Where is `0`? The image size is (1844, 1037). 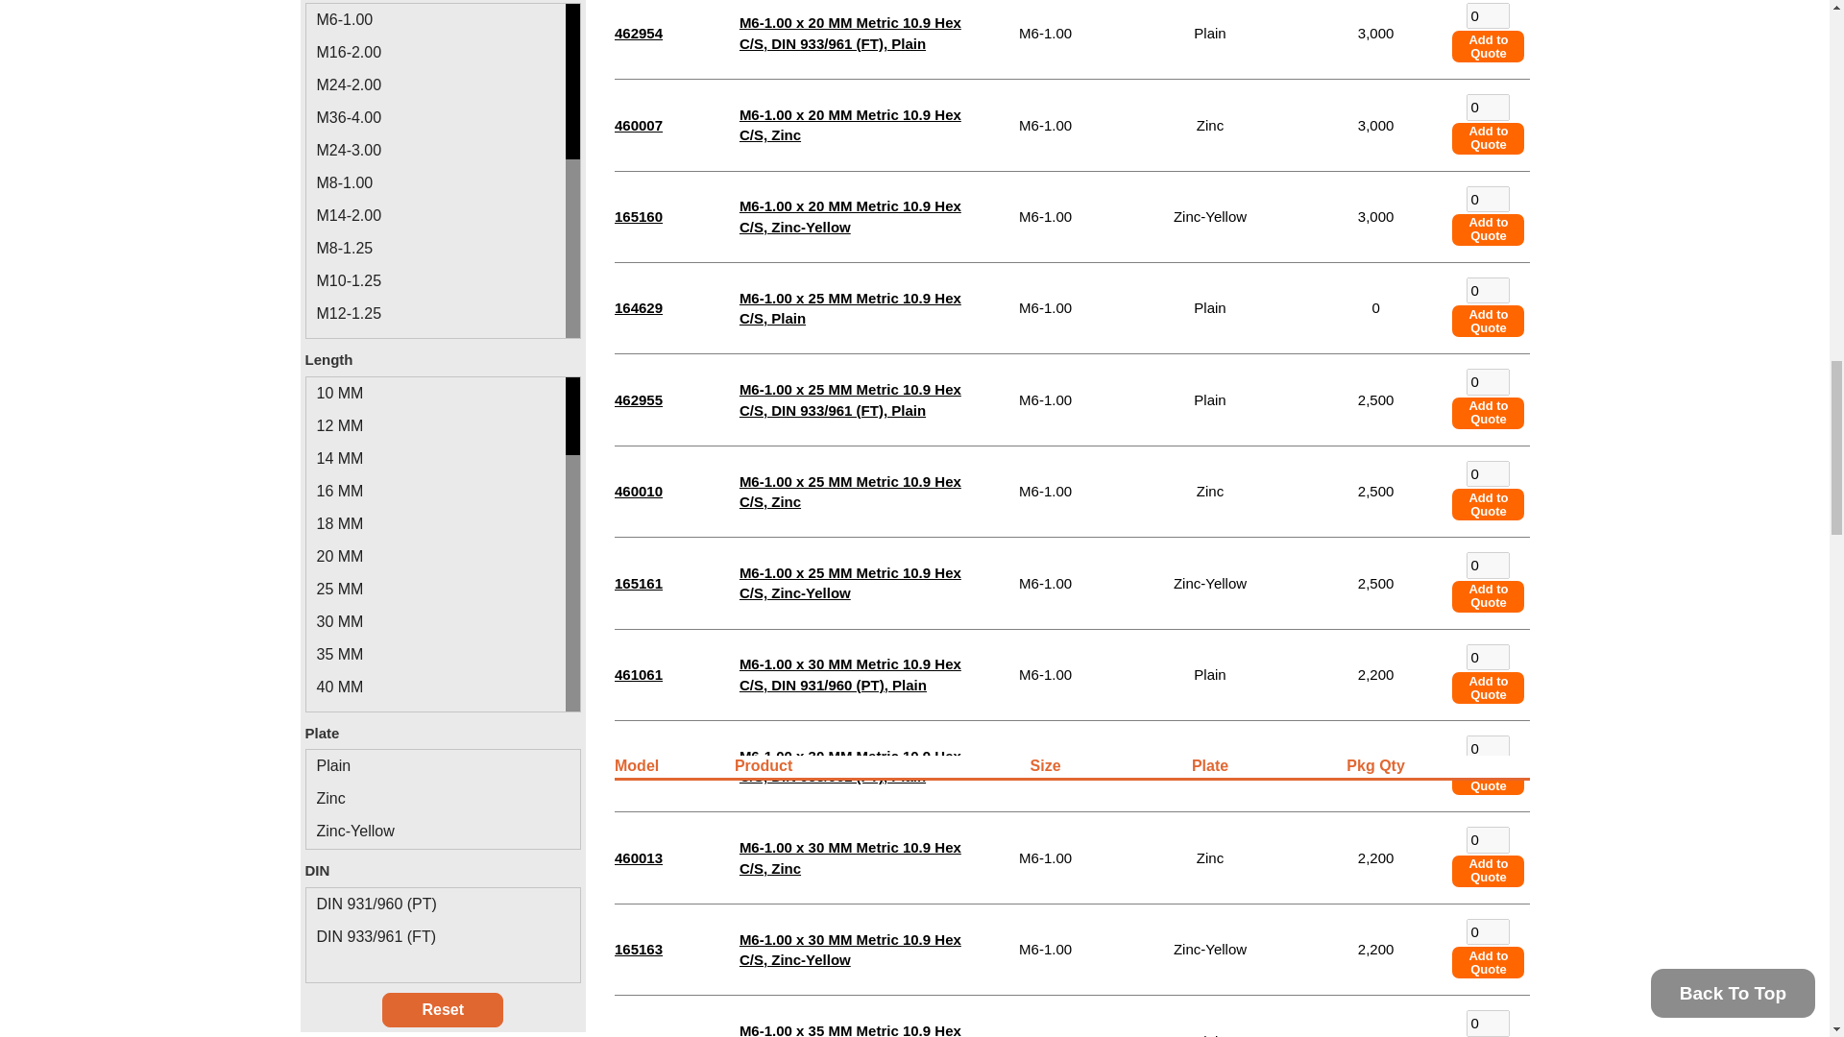 0 is located at coordinates (1488, 200).